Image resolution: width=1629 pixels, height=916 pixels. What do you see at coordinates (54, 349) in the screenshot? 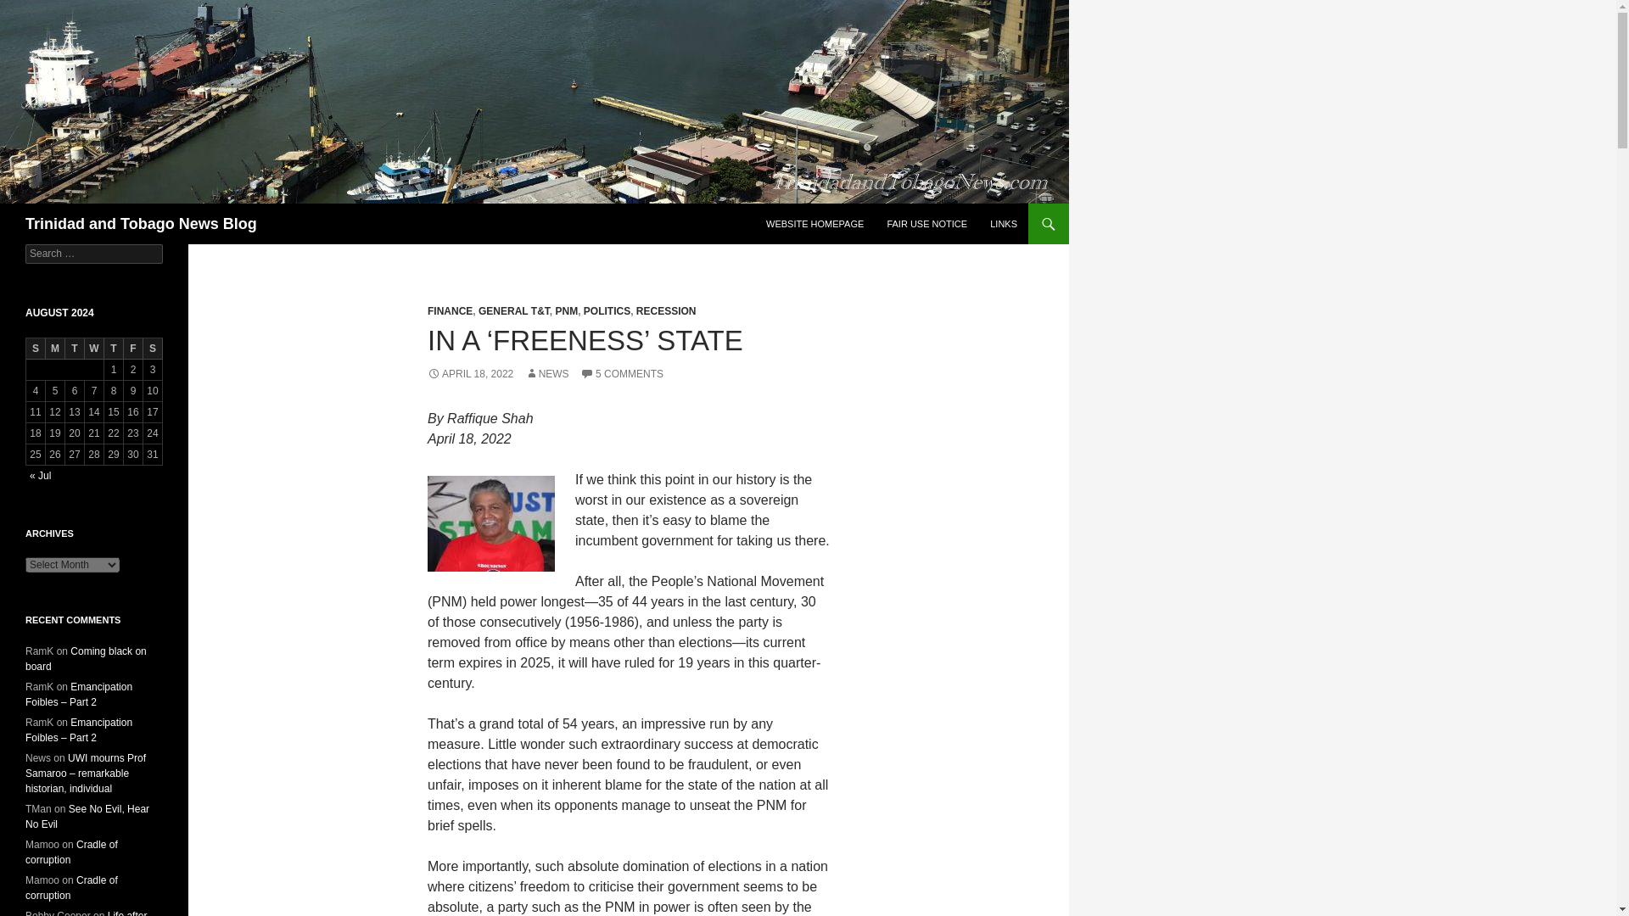
I see `Monday` at bounding box center [54, 349].